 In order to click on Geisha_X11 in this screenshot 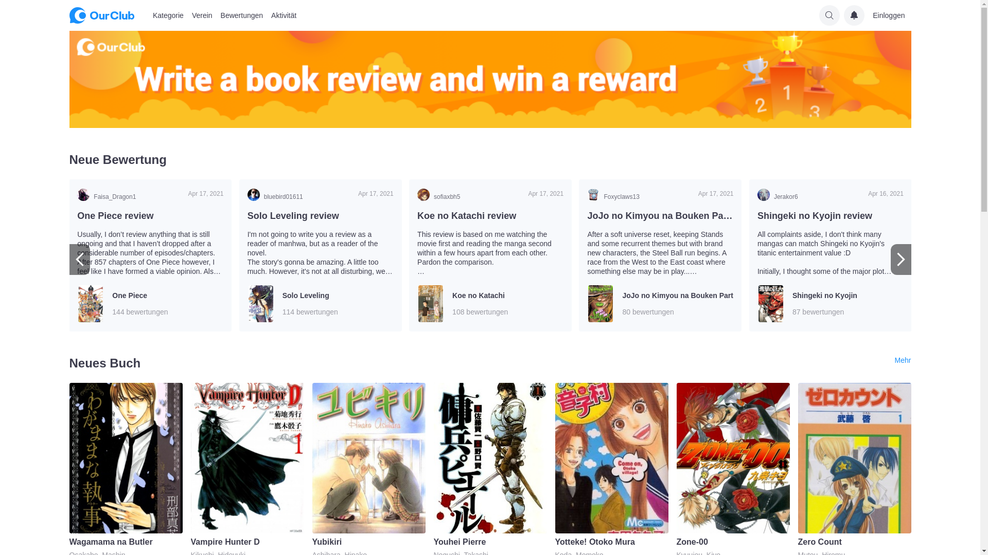, I will do `click(640, 195)`.